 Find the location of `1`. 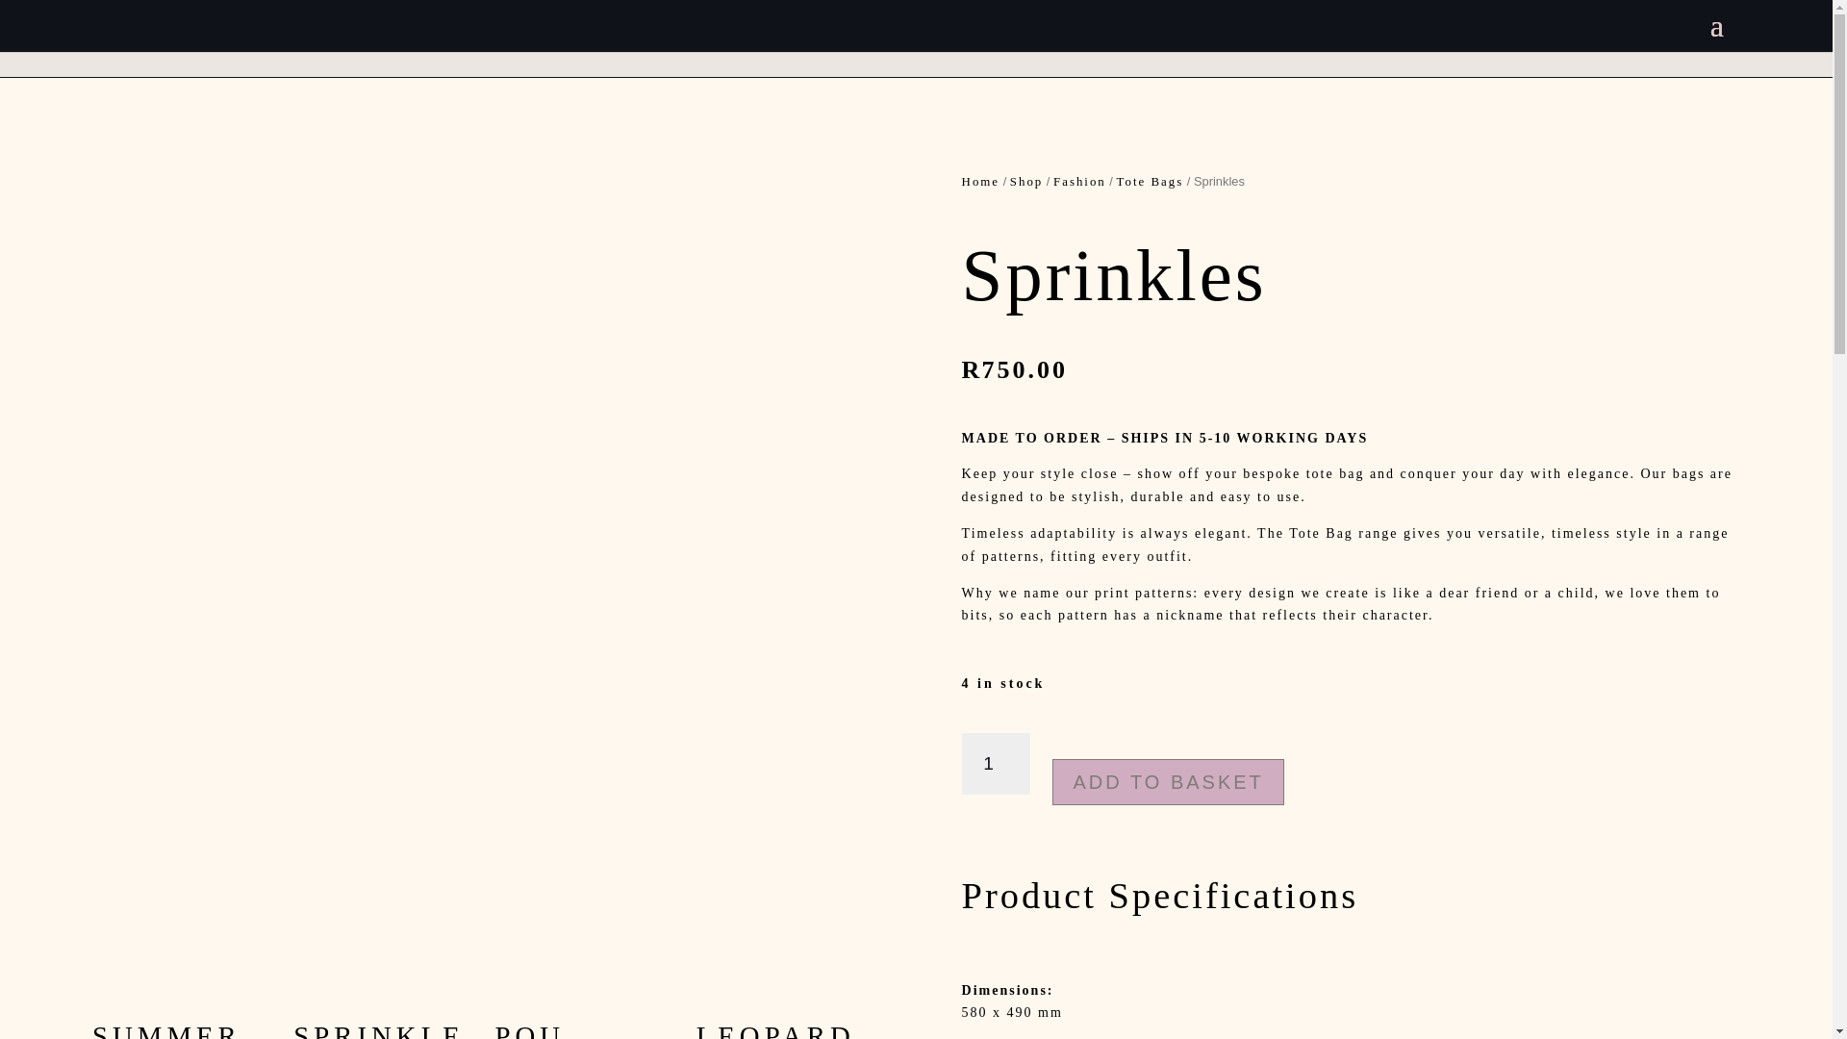

1 is located at coordinates (997, 764).